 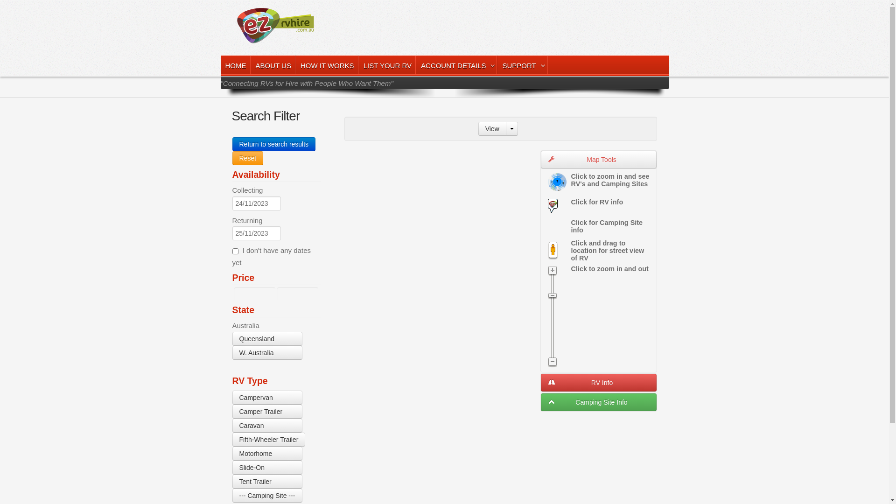 I want to click on LIST YOUR RV, so click(x=387, y=65).